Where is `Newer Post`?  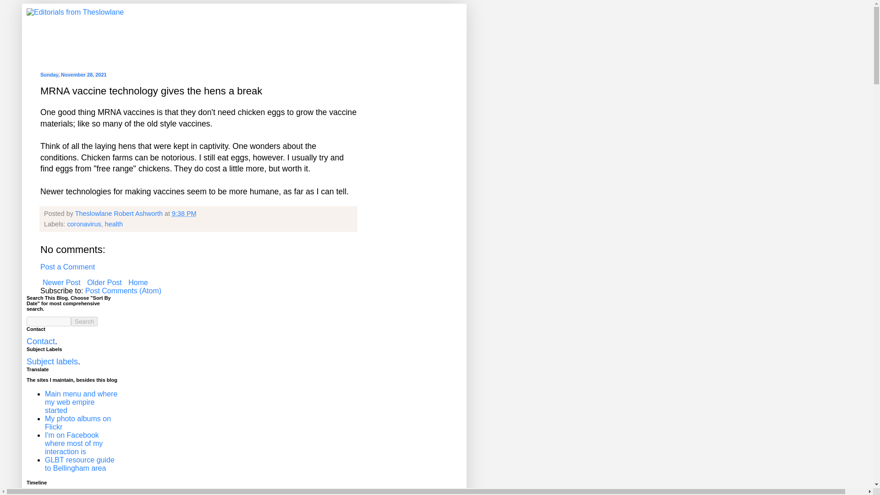 Newer Post is located at coordinates (61, 282).